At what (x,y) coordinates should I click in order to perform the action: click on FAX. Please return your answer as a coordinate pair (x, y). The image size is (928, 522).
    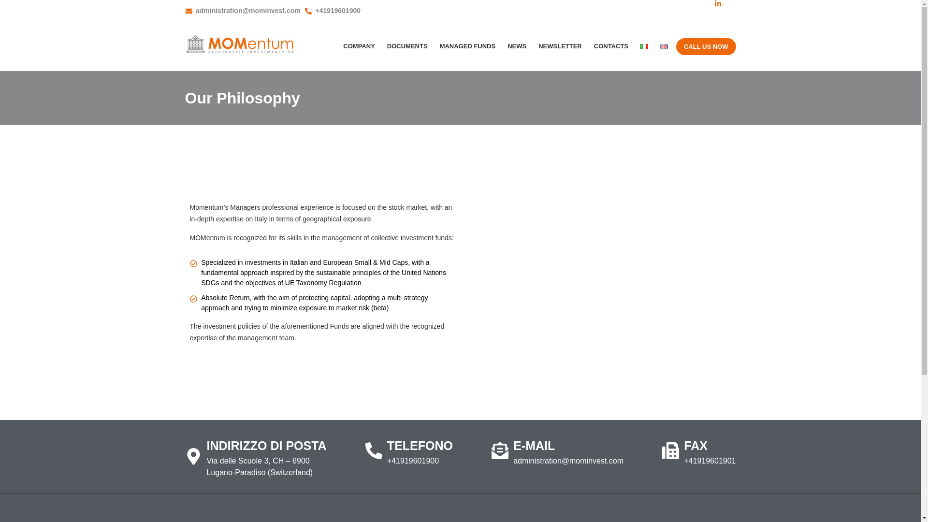
    Looking at the image, I should click on (696, 446).